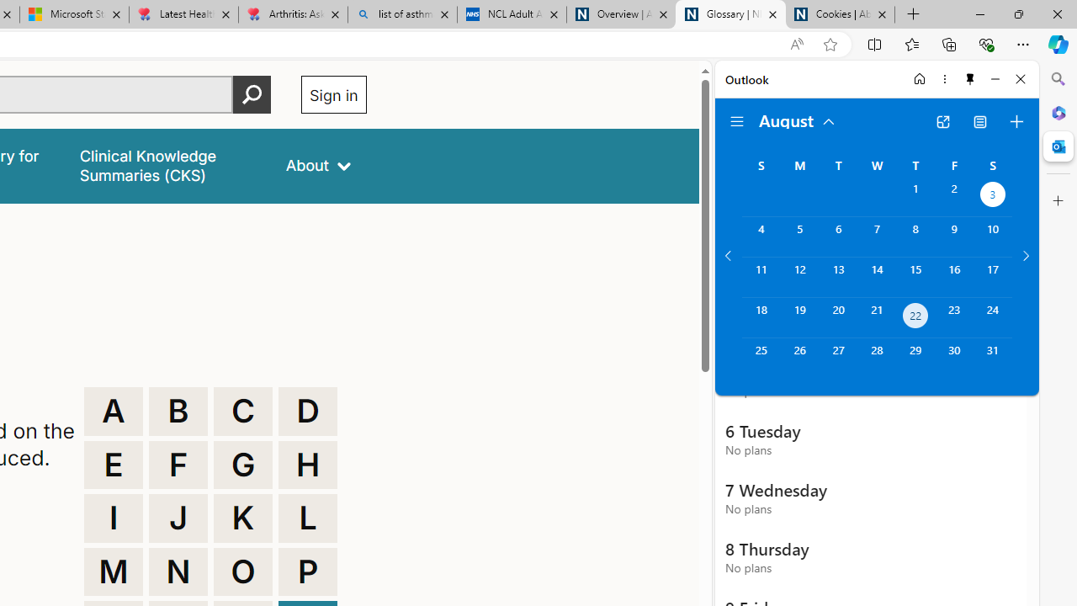  Describe the element at coordinates (293, 15) in the screenshot. I see `Arthritis: Ask Health Professionals` at that location.